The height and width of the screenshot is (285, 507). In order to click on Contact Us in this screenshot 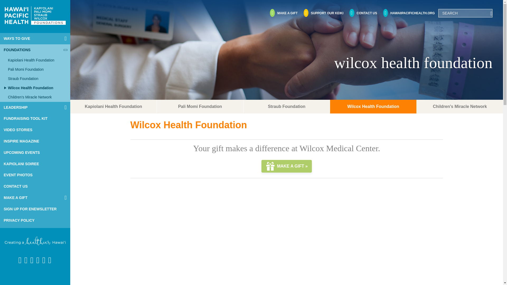, I will do `click(363, 13)`.